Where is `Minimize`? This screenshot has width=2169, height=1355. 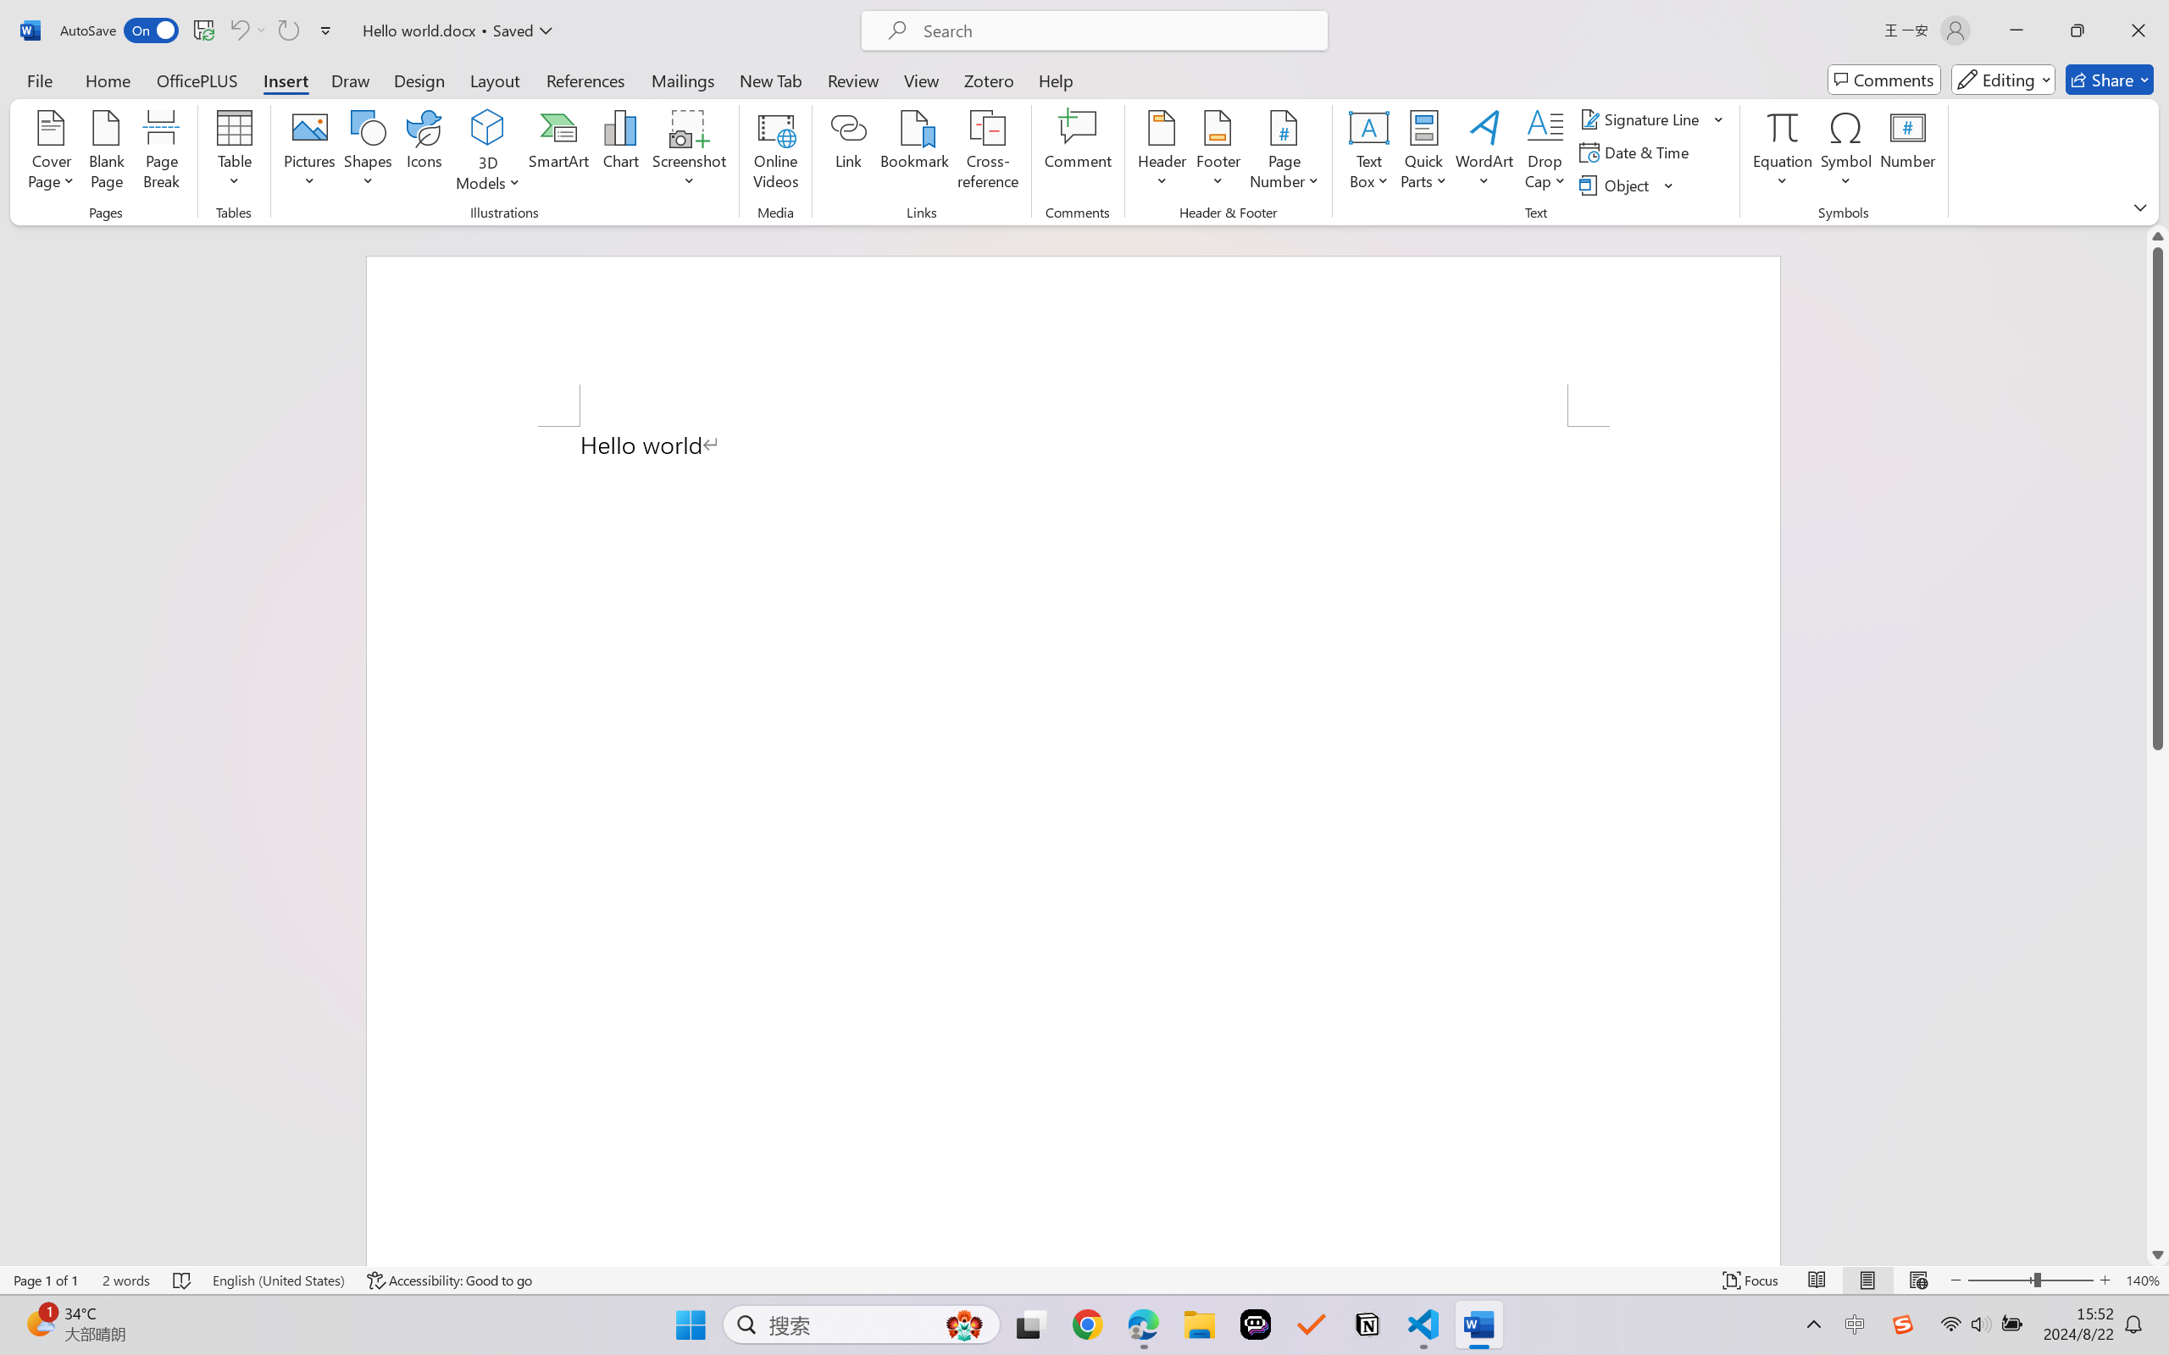 Minimize is located at coordinates (2016, 30).